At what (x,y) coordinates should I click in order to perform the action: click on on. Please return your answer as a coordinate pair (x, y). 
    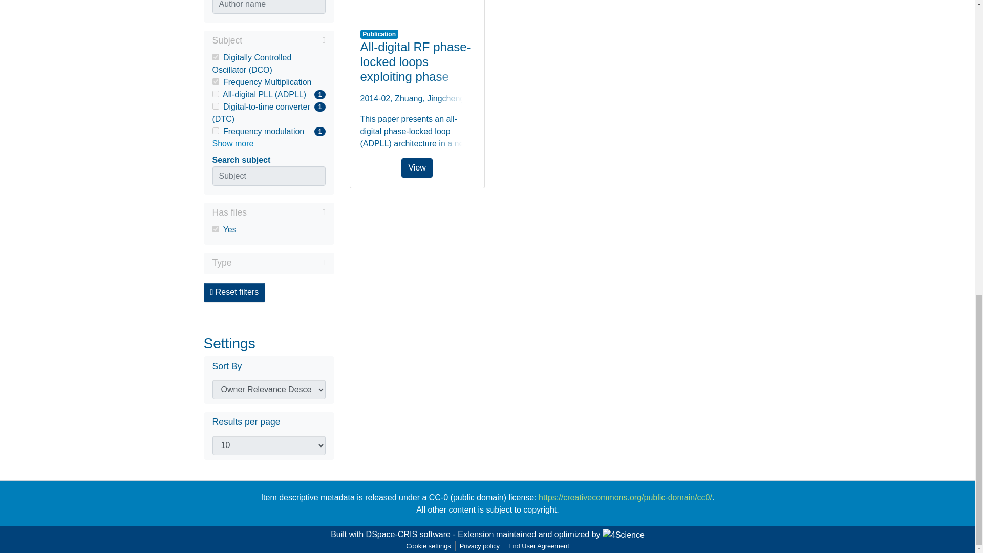
    Looking at the image, I should click on (279, 262).